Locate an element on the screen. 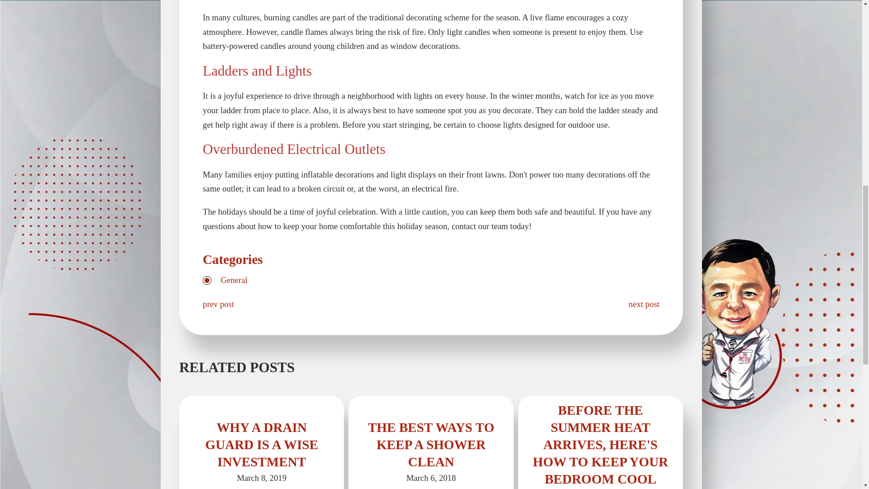 Image resolution: width=869 pixels, height=489 pixels. prev post is located at coordinates (218, 303).